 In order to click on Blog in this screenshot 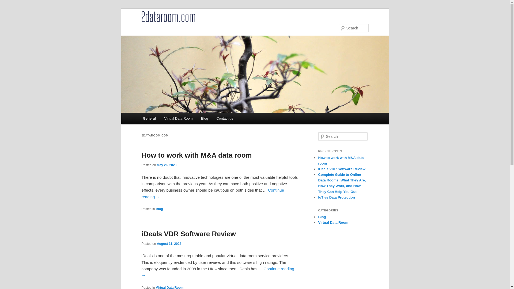, I will do `click(160, 209)`.